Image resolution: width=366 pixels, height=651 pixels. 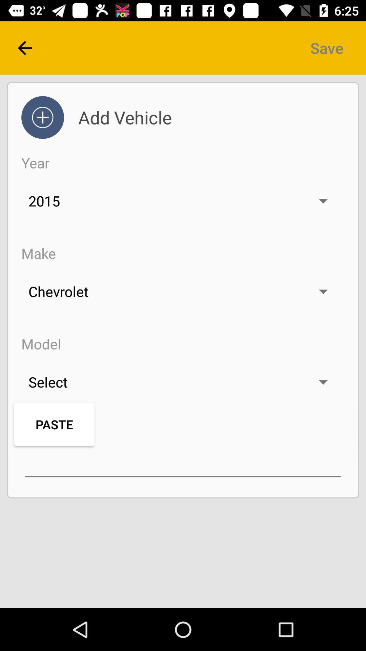 I want to click on click on 2015 which is below the text year, so click(x=183, y=201).